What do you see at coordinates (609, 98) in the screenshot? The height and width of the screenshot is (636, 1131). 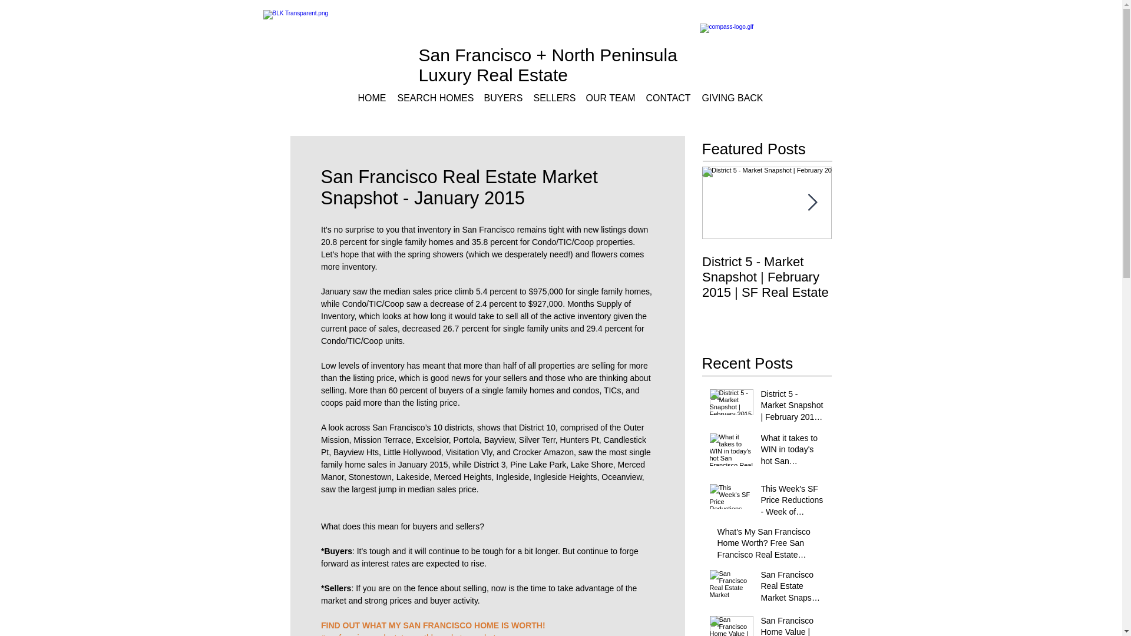 I see `OUR TEAM` at bounding box center [609, 98].